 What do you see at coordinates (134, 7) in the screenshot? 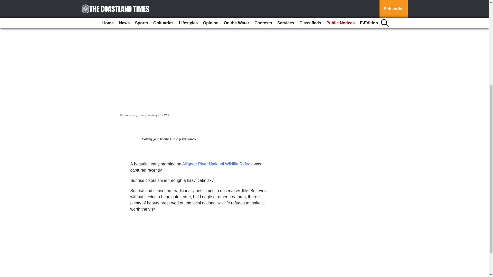
I see `Staff Reports` at bounding box center [134, 7].